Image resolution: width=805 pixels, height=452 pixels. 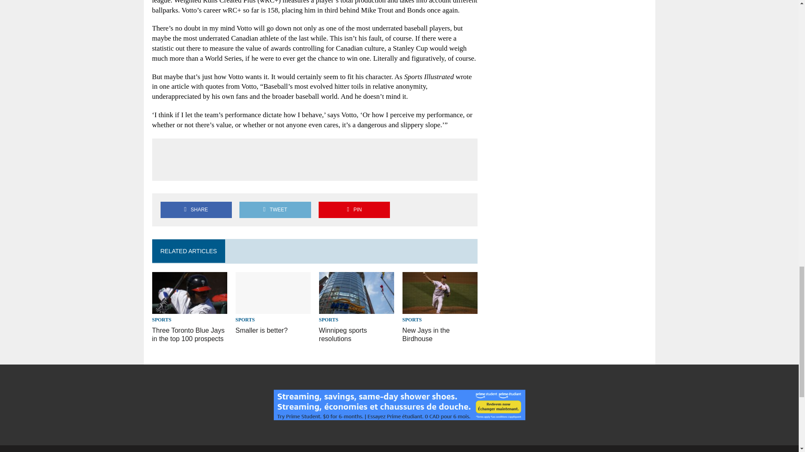 What do you see at coordinates (356, 309) in the screenshot?
I see `Winnipeg sports resolutions` at bounding box center [356, 309].